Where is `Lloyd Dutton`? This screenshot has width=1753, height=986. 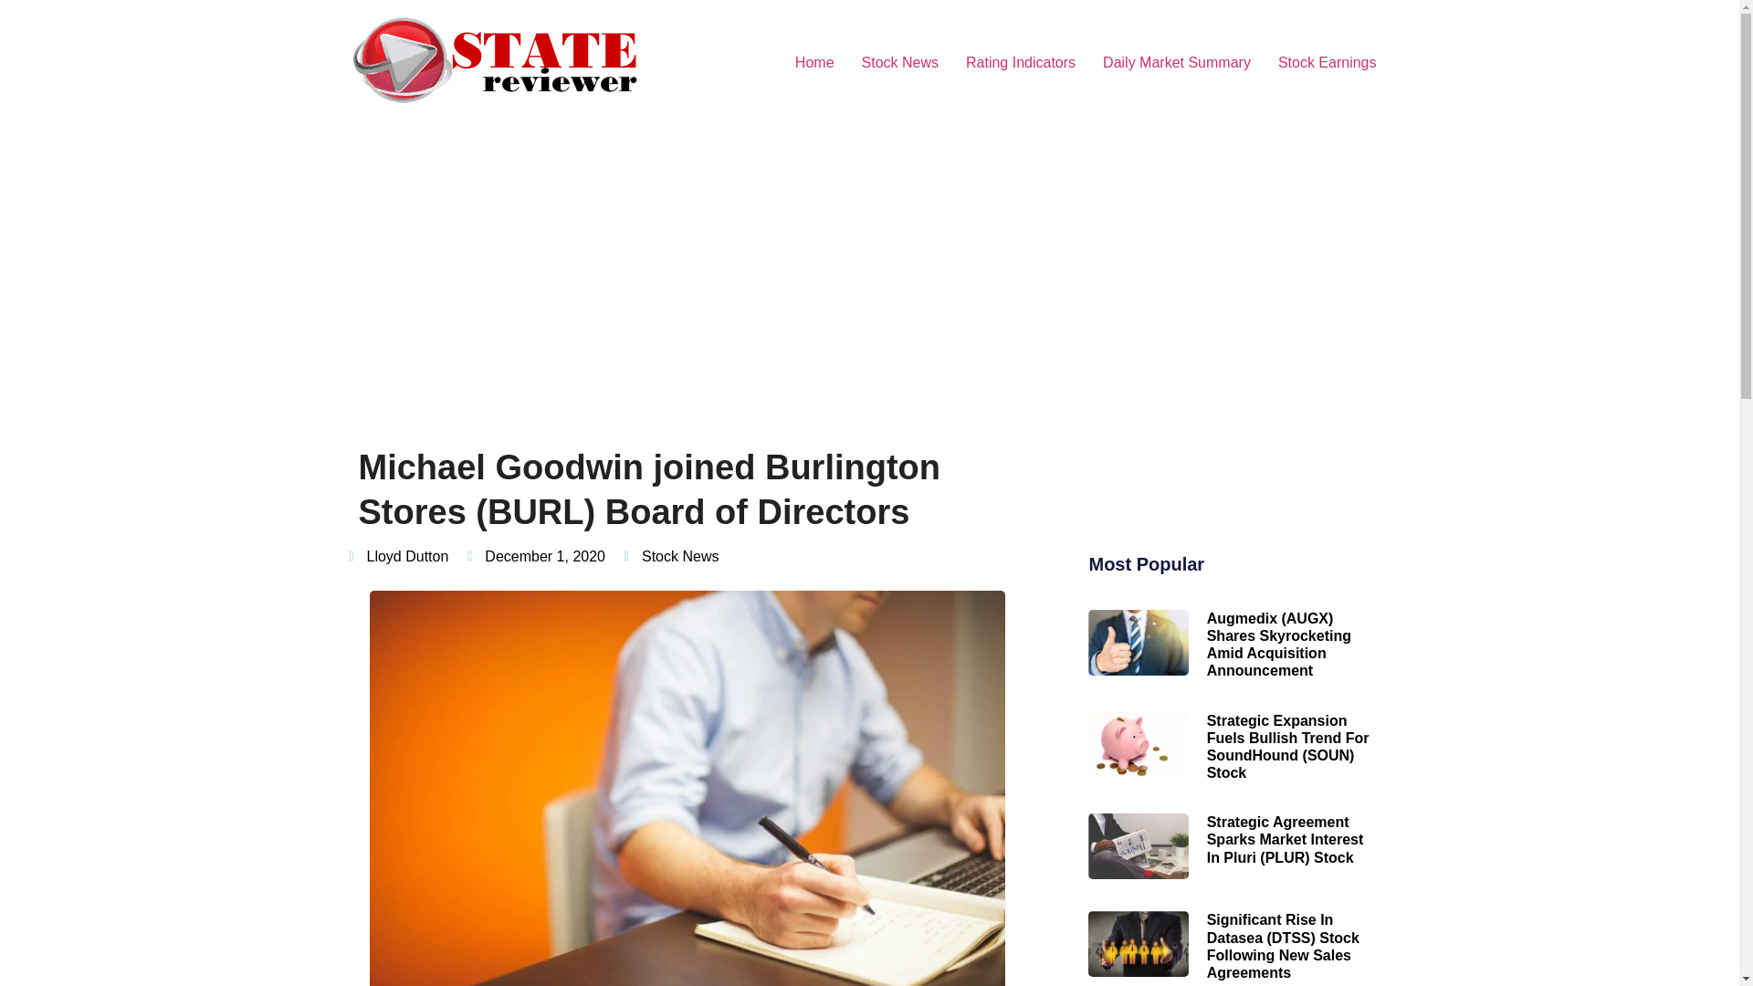 Lloyd Dutton is located at coordinates (398, 557).